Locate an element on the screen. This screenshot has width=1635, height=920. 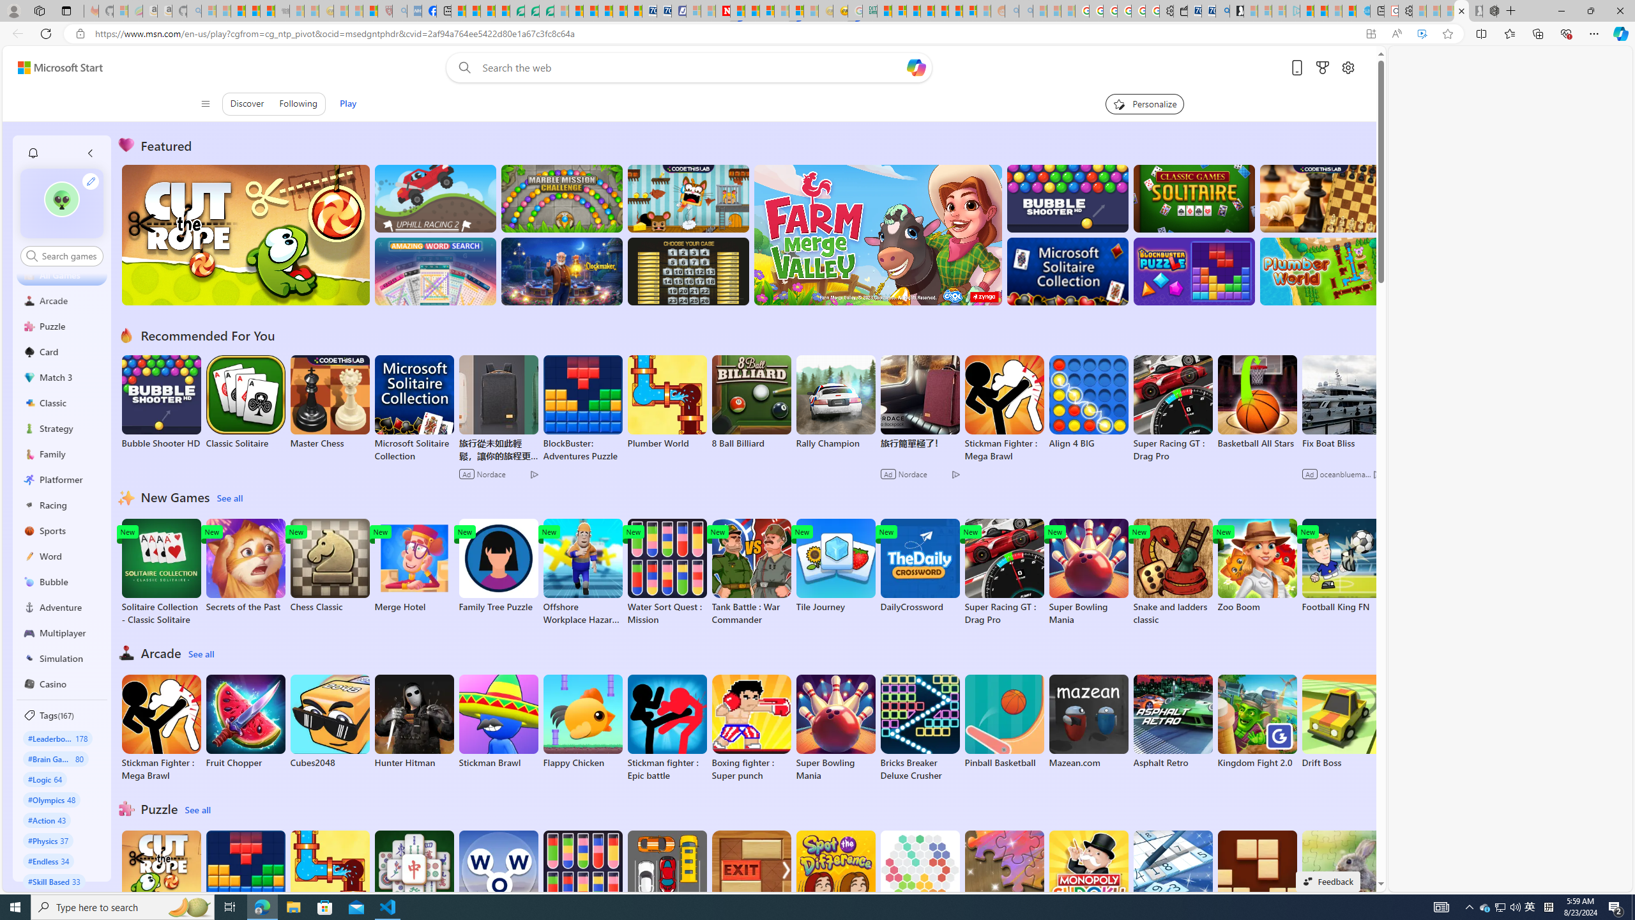
Fruit Chopper is located at coordinates (246, 721).